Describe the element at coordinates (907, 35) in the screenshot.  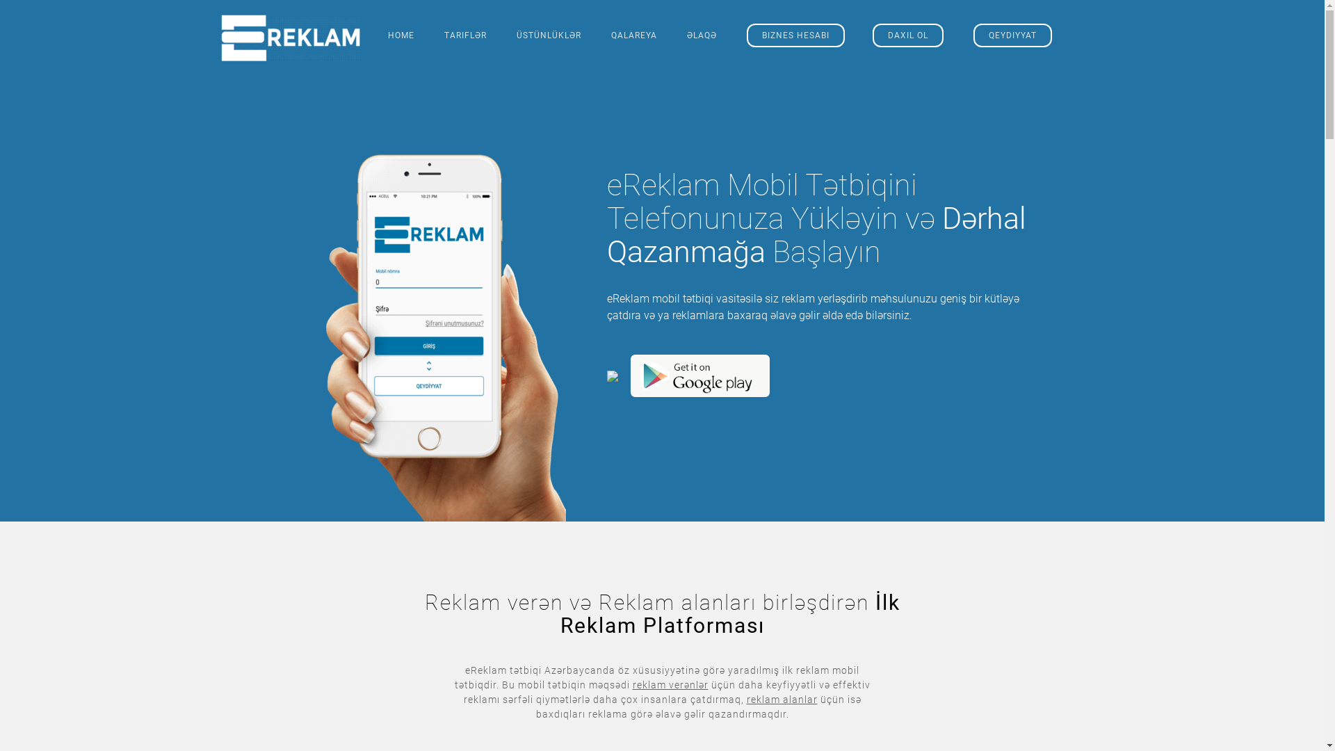
I see `DAXIL OL` at that location.